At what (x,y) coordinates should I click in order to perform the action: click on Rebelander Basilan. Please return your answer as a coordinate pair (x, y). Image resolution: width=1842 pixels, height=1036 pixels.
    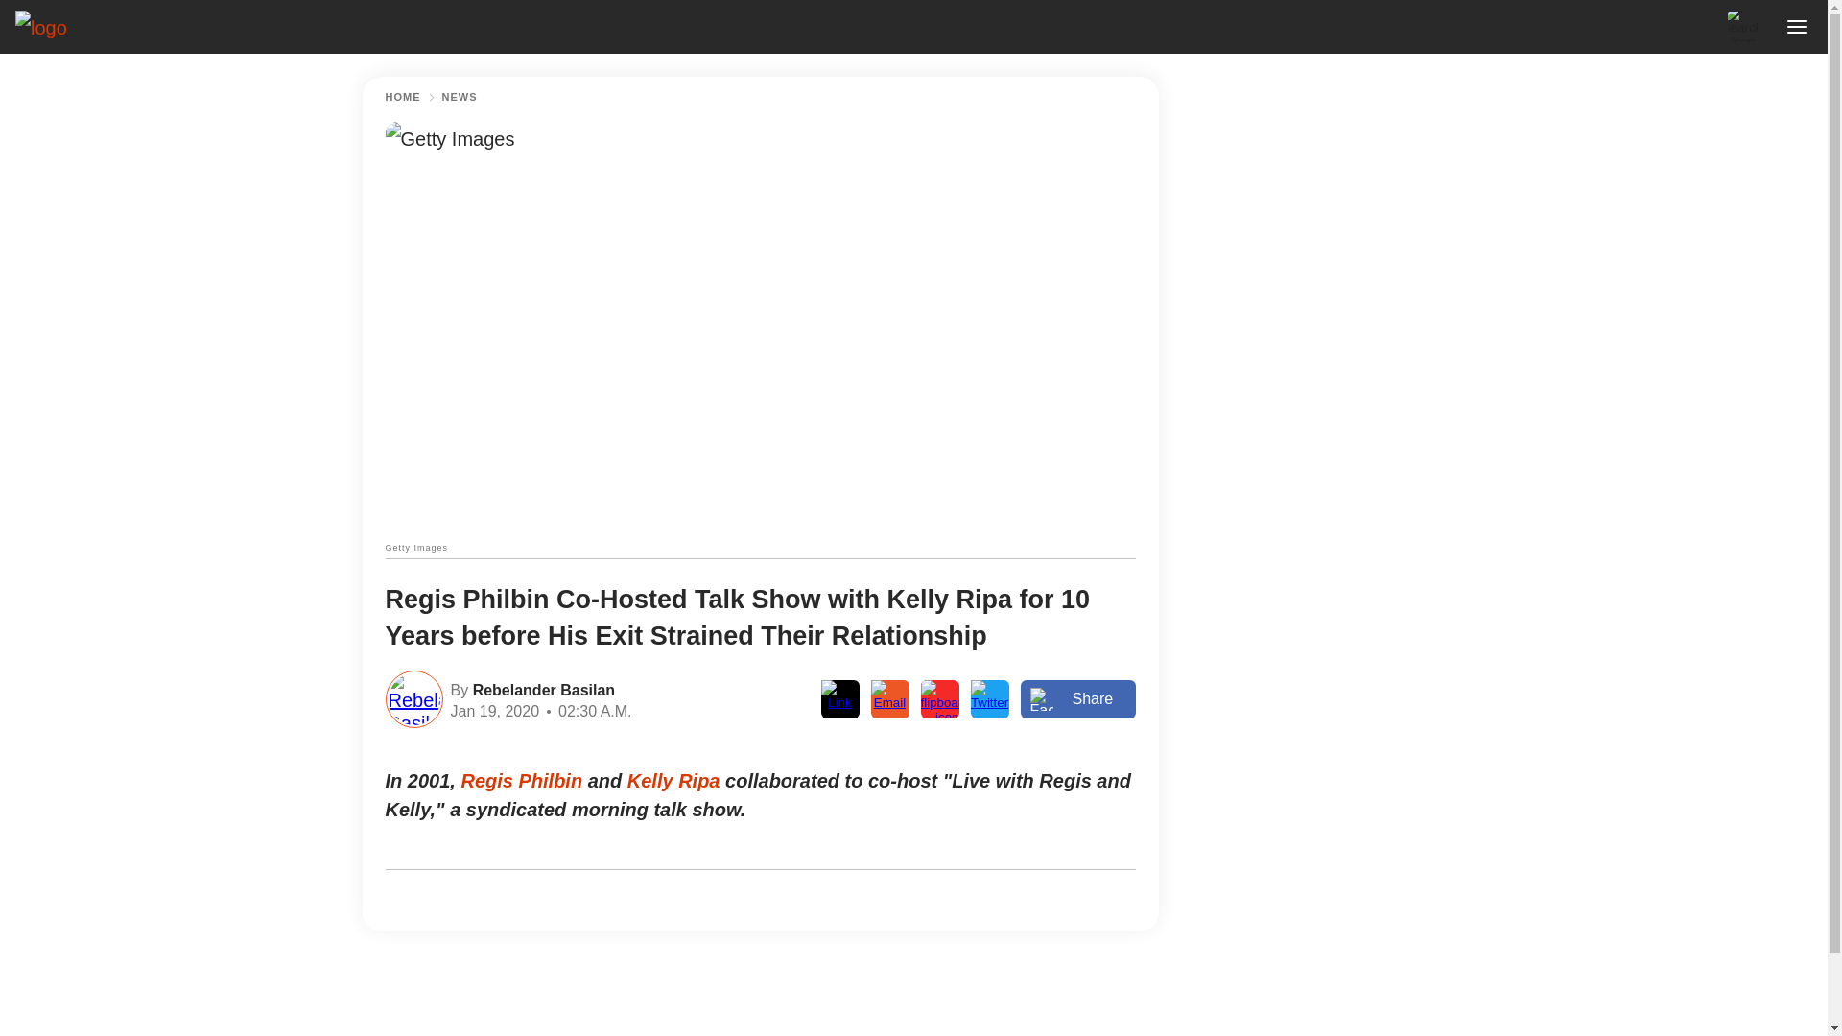
    Looking at the image, I should click on (541, 689).